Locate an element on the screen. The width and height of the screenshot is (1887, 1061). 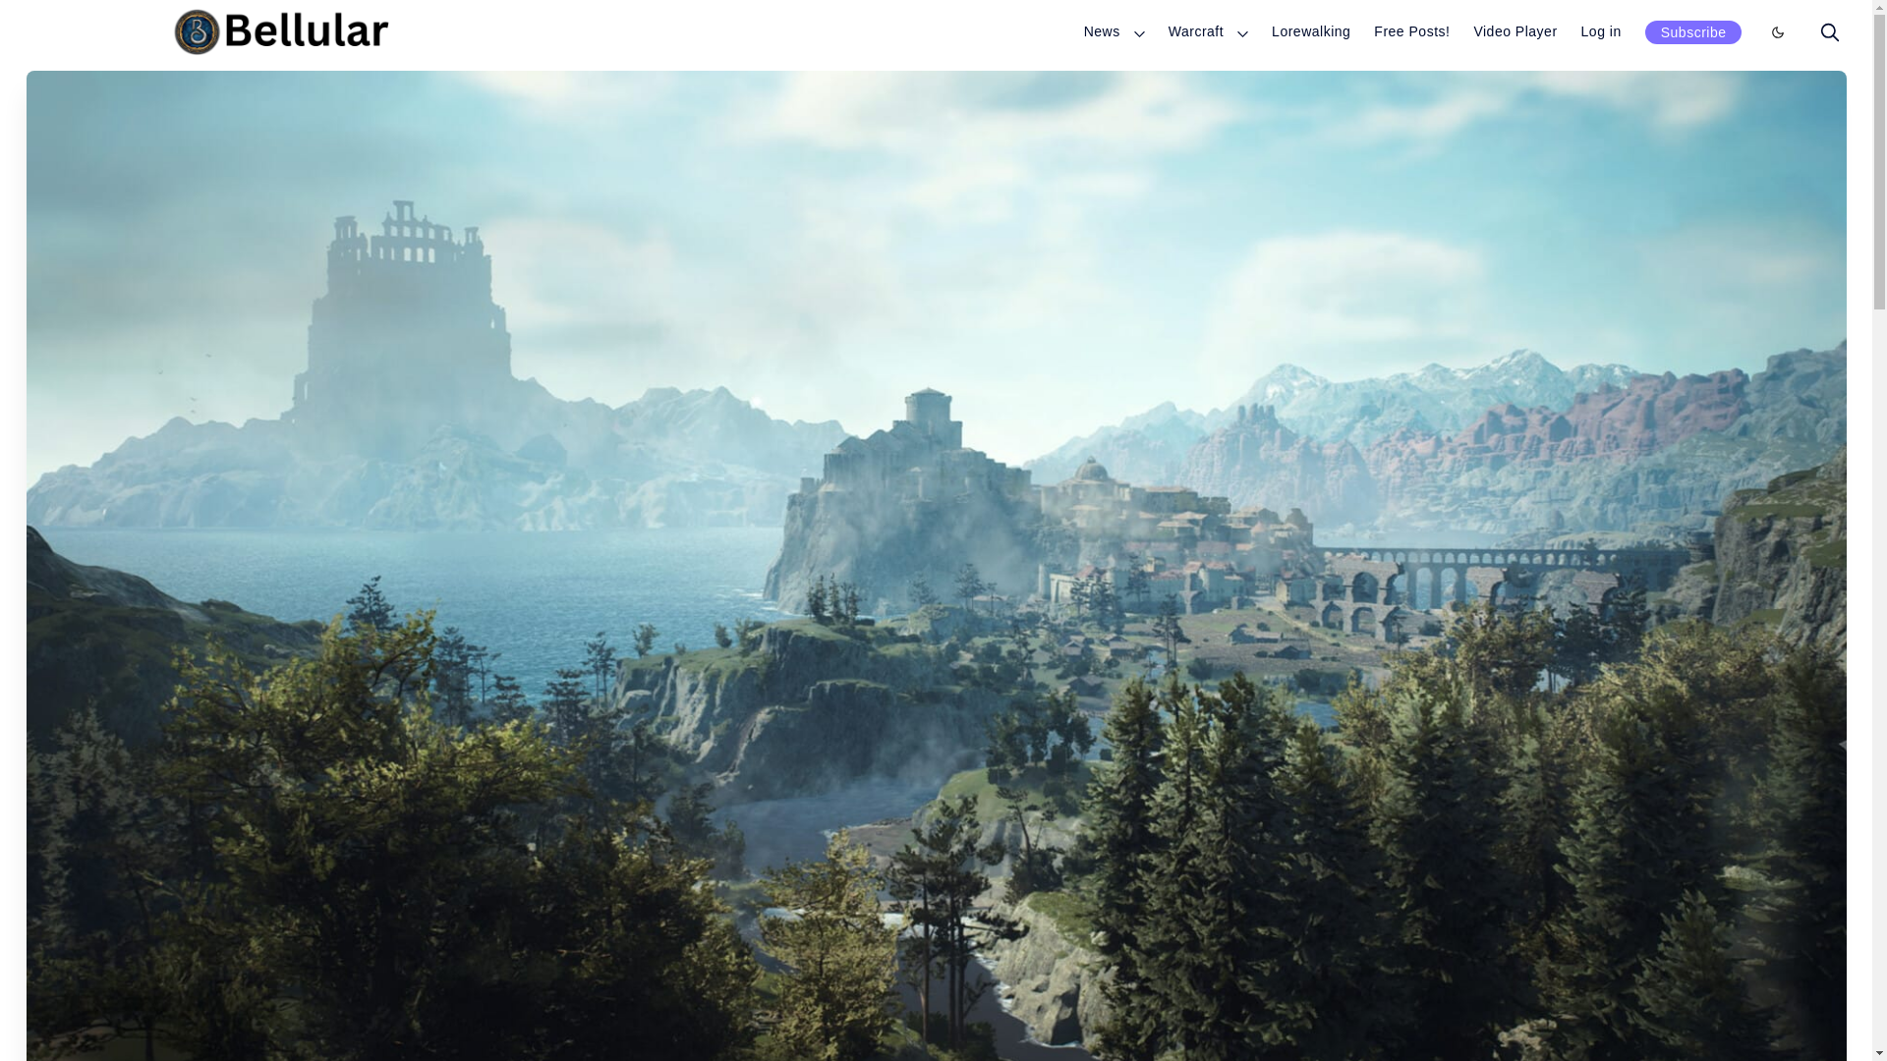
News is located at coordinates (1102, 31).